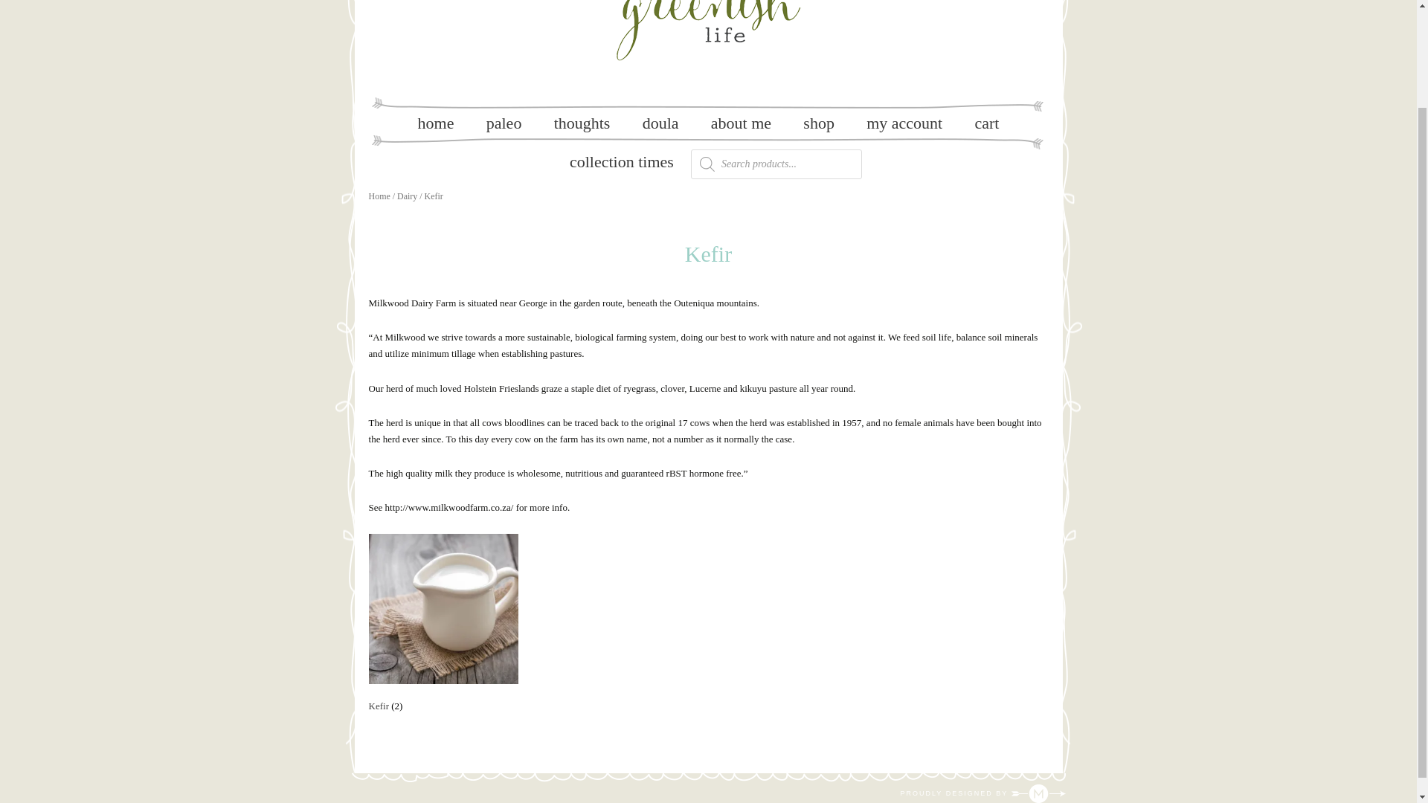  I want to click on home, so click(436, 123).